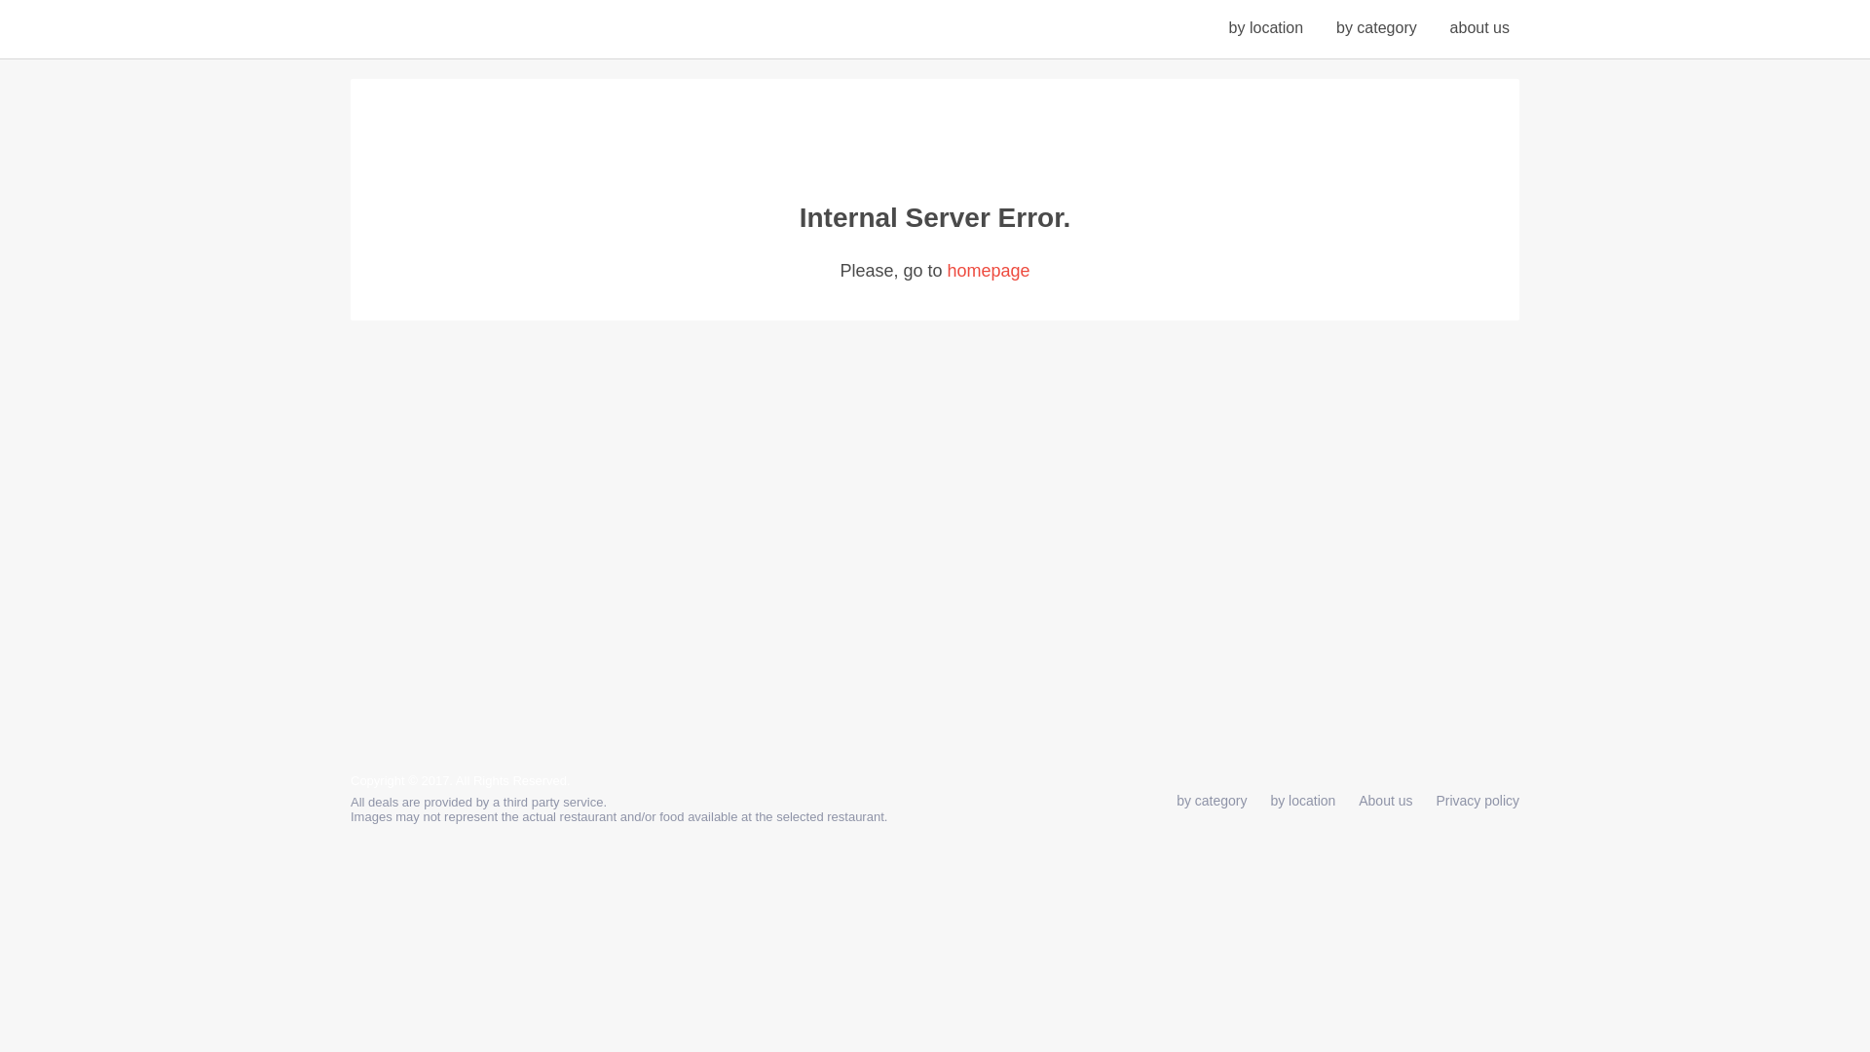 Image resolution: width=1870 pixels, height=1052 pixels. Describe the element at coordinates (1377, 27) in the screenshot. I see `Restaurants by category` at that location.